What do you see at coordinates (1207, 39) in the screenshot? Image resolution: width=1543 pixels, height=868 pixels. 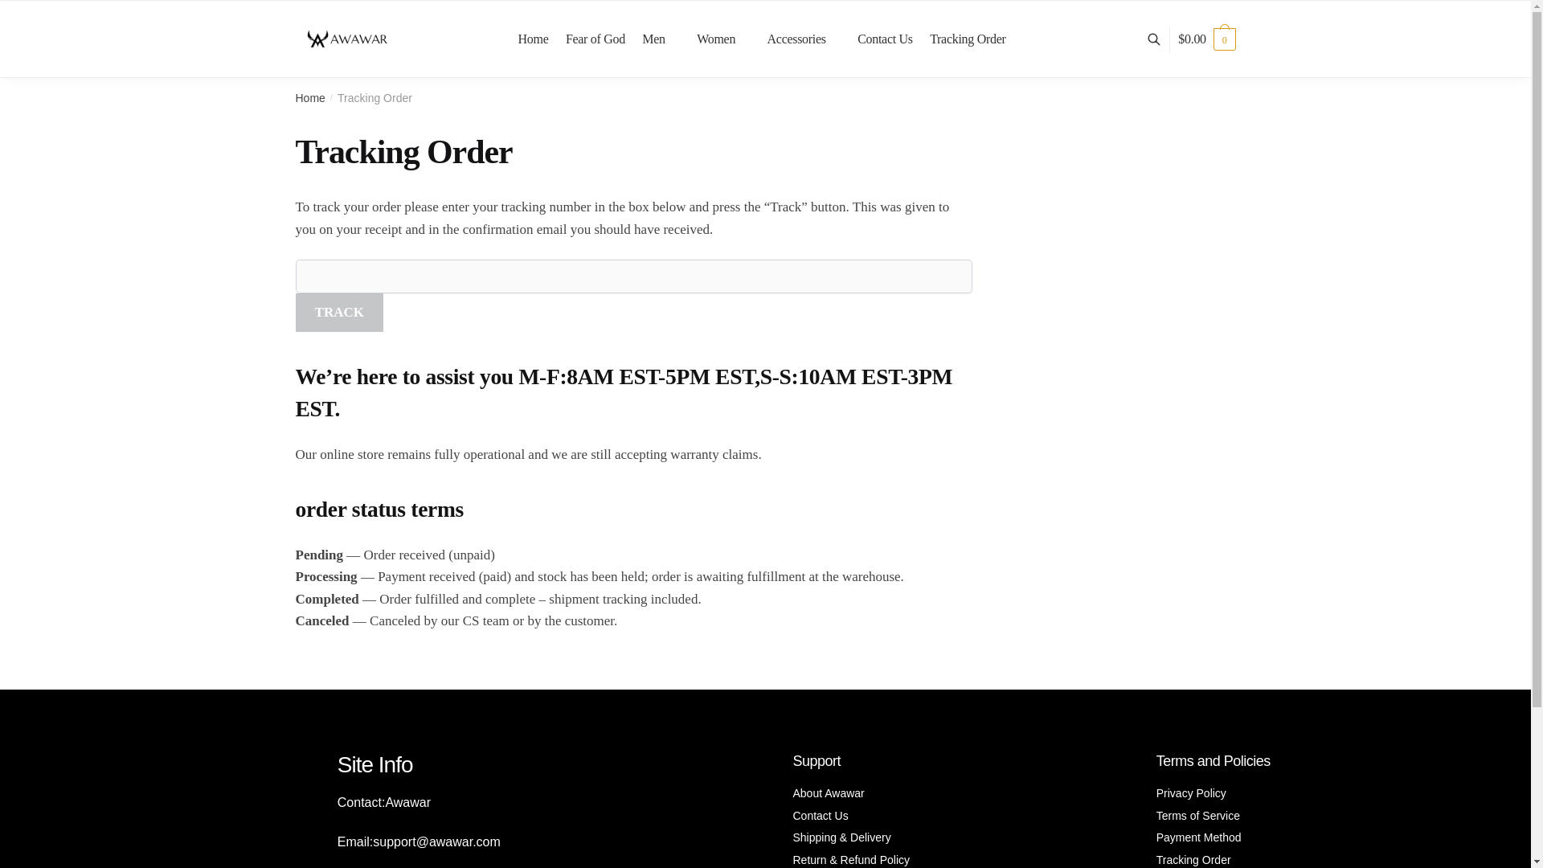 I see `View your shopping cart` at bounding box center [1207, 39].